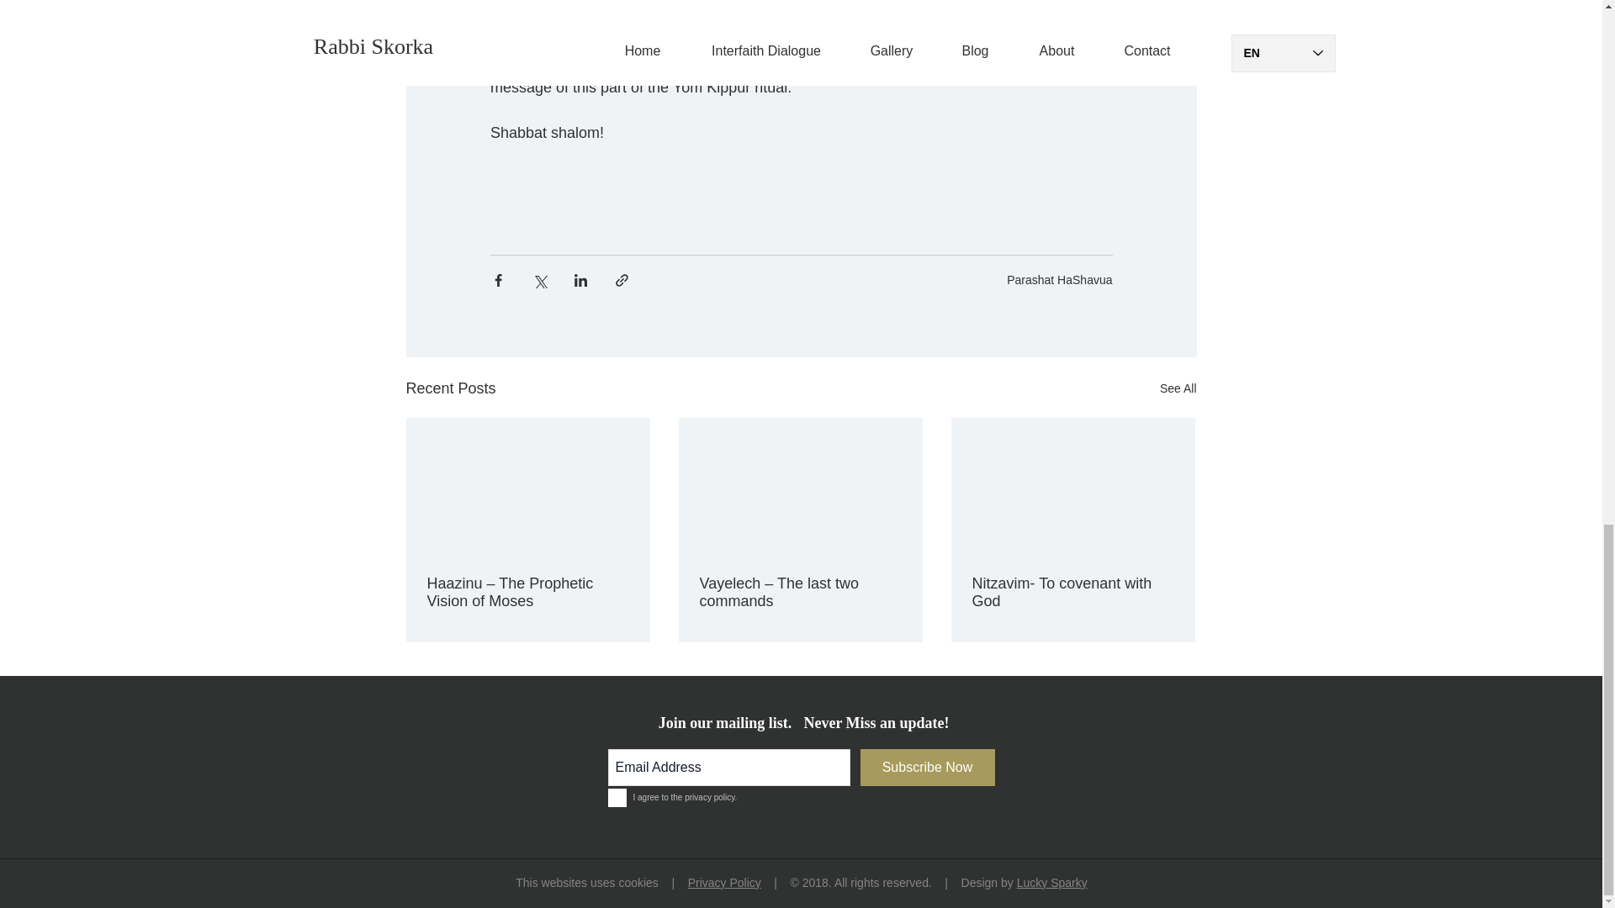 The height and width of the screenshot is (908, 1615). Describe the element at coordinates (723, 883) in the screenshot. I see `Privacy Policy` at that location.